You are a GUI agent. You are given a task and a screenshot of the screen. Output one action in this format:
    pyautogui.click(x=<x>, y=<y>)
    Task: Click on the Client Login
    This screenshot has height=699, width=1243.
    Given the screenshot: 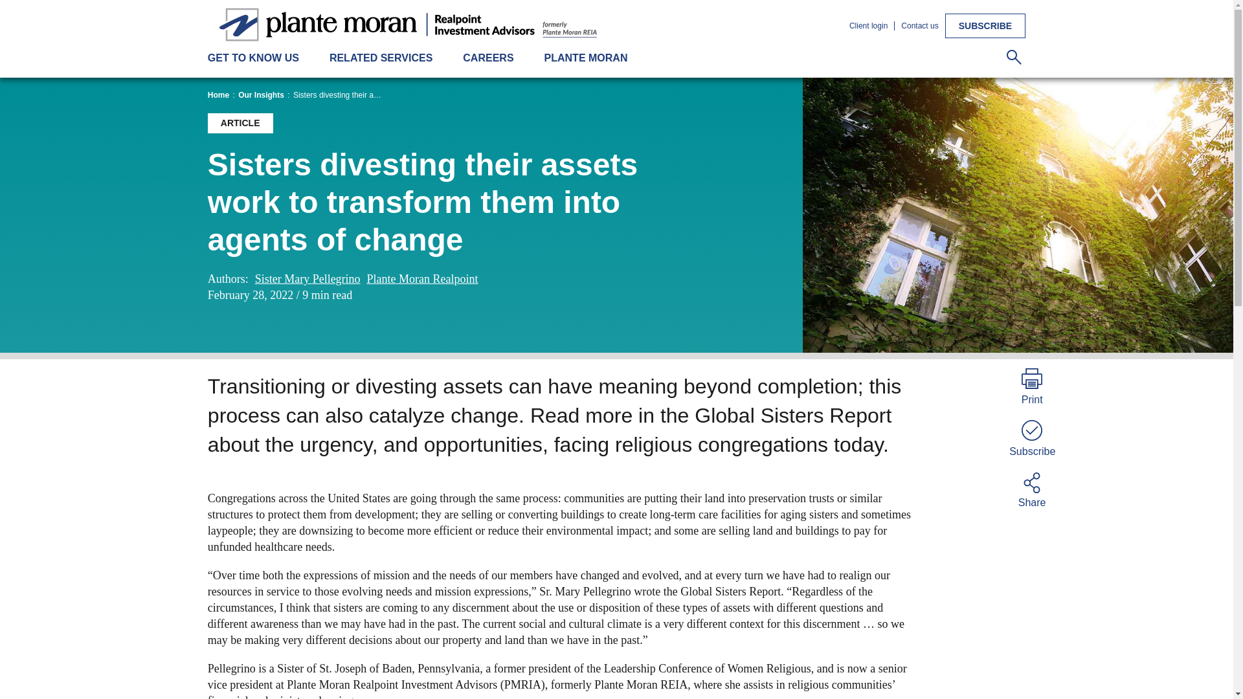 What is the action you would take?
    pyautogui.click(x=868, y=26)
    